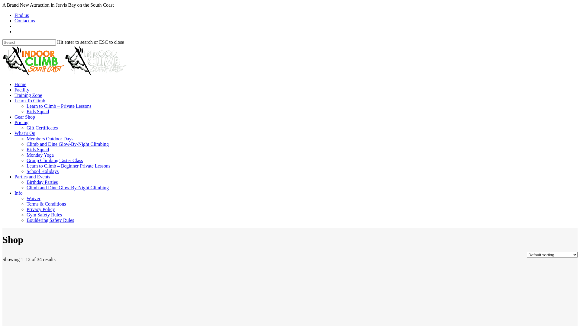 The width and height of the screenshot is (580, 326). Describe the element at coordinates (21, 85) in the screenshot. I see `Home` at that location.